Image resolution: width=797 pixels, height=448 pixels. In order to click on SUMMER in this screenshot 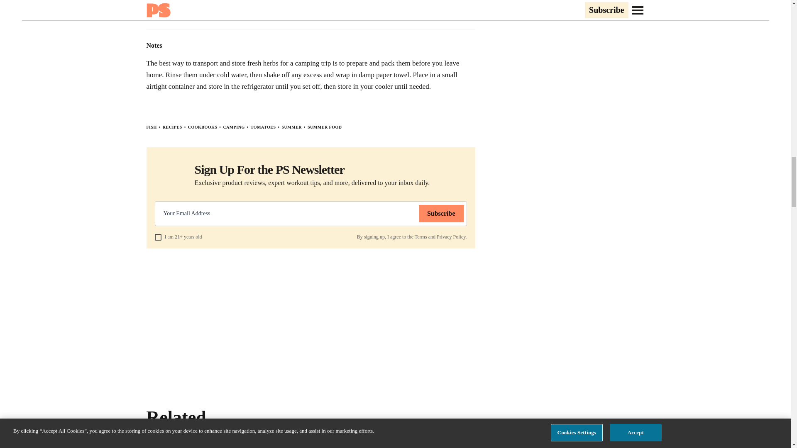, I will do `click(291, 127)`.